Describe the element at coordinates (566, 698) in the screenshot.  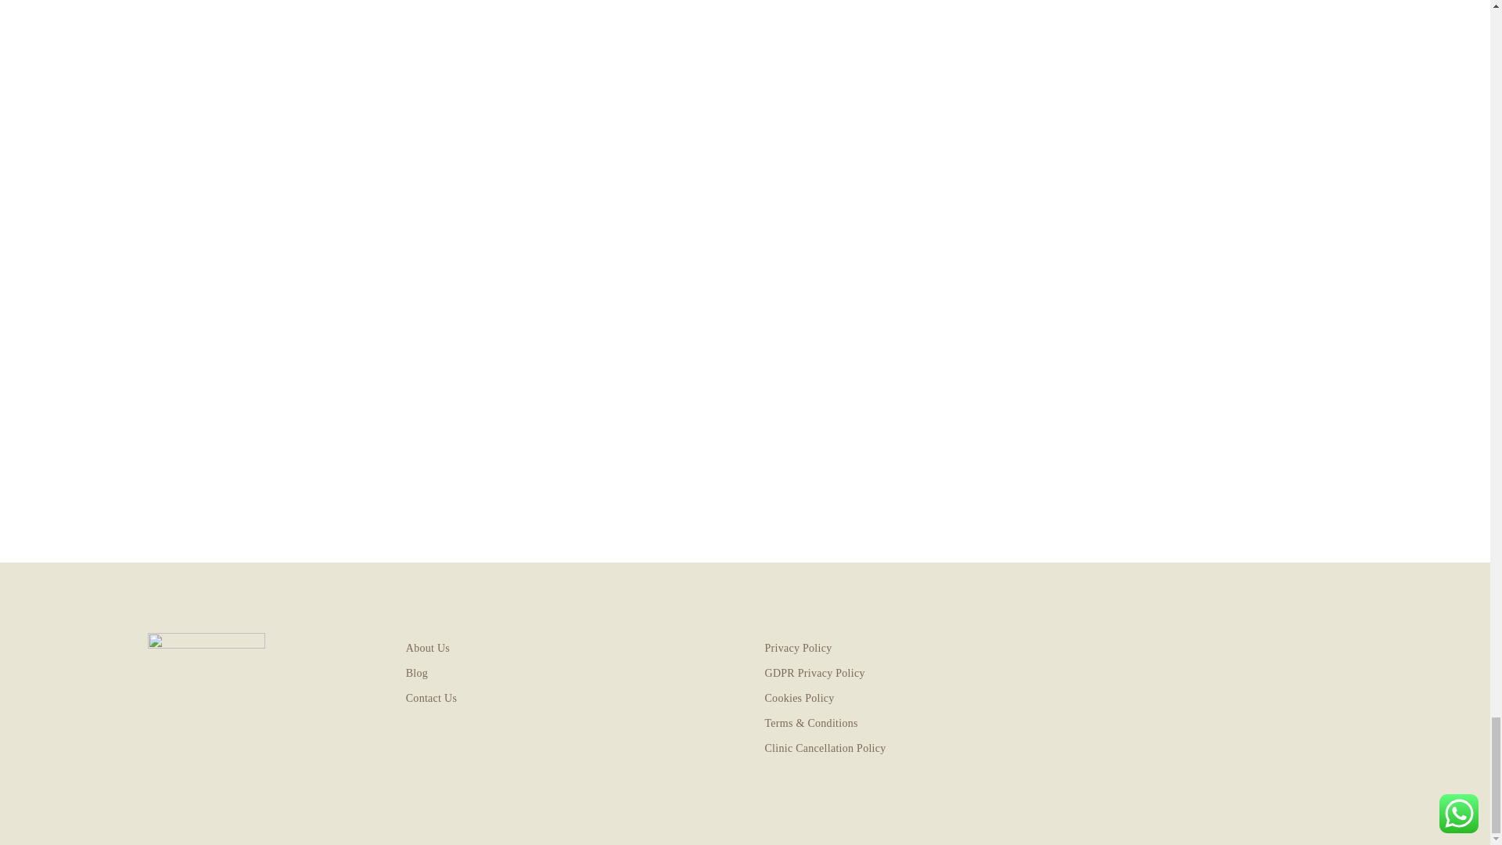
I see `Contact Us` at that location.